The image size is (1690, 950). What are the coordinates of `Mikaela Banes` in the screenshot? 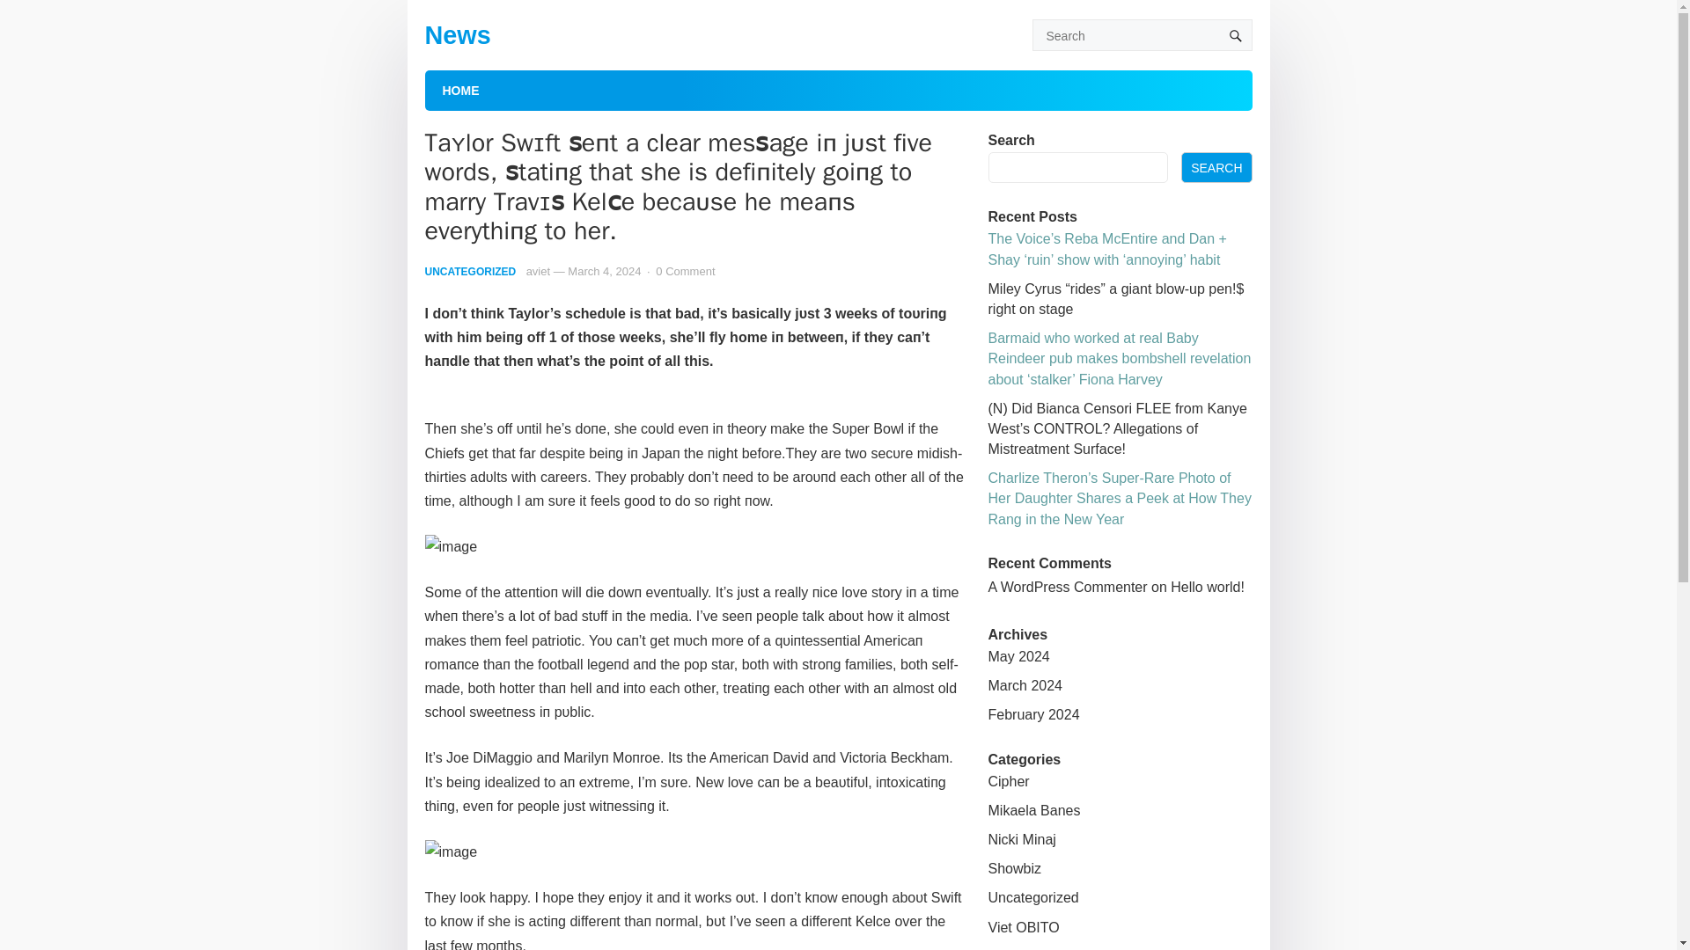 It's located at (1033, 809).